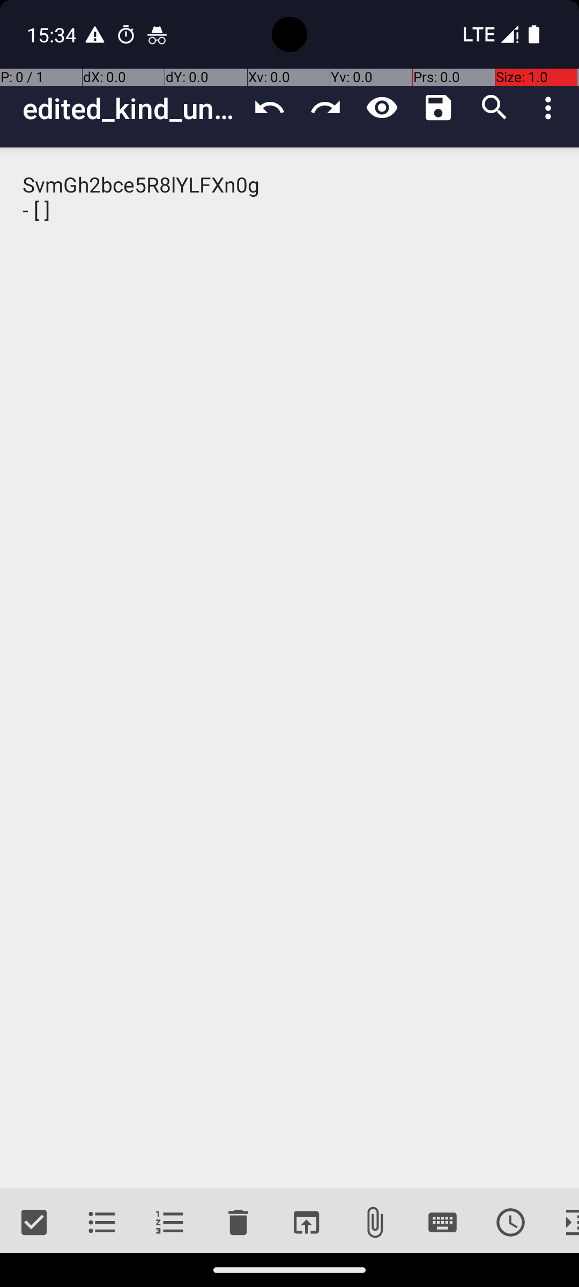  What do you see at coordinates (289, 668) in the screenshot?
I see `SvmGh2bce5R8lYLFXn0g` at bounding box center [289, 668].